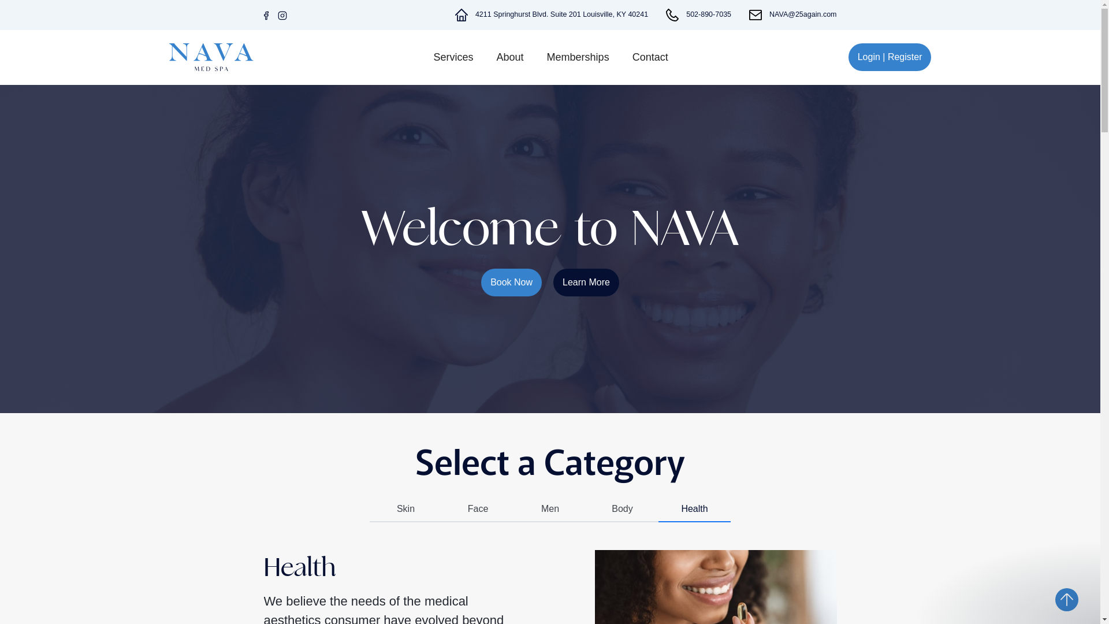 Image resolution: width=1109 pixels, height=624 pixels. Describe the element at coordinates (623, 510) in the screenshot. I see `Body` at that location.